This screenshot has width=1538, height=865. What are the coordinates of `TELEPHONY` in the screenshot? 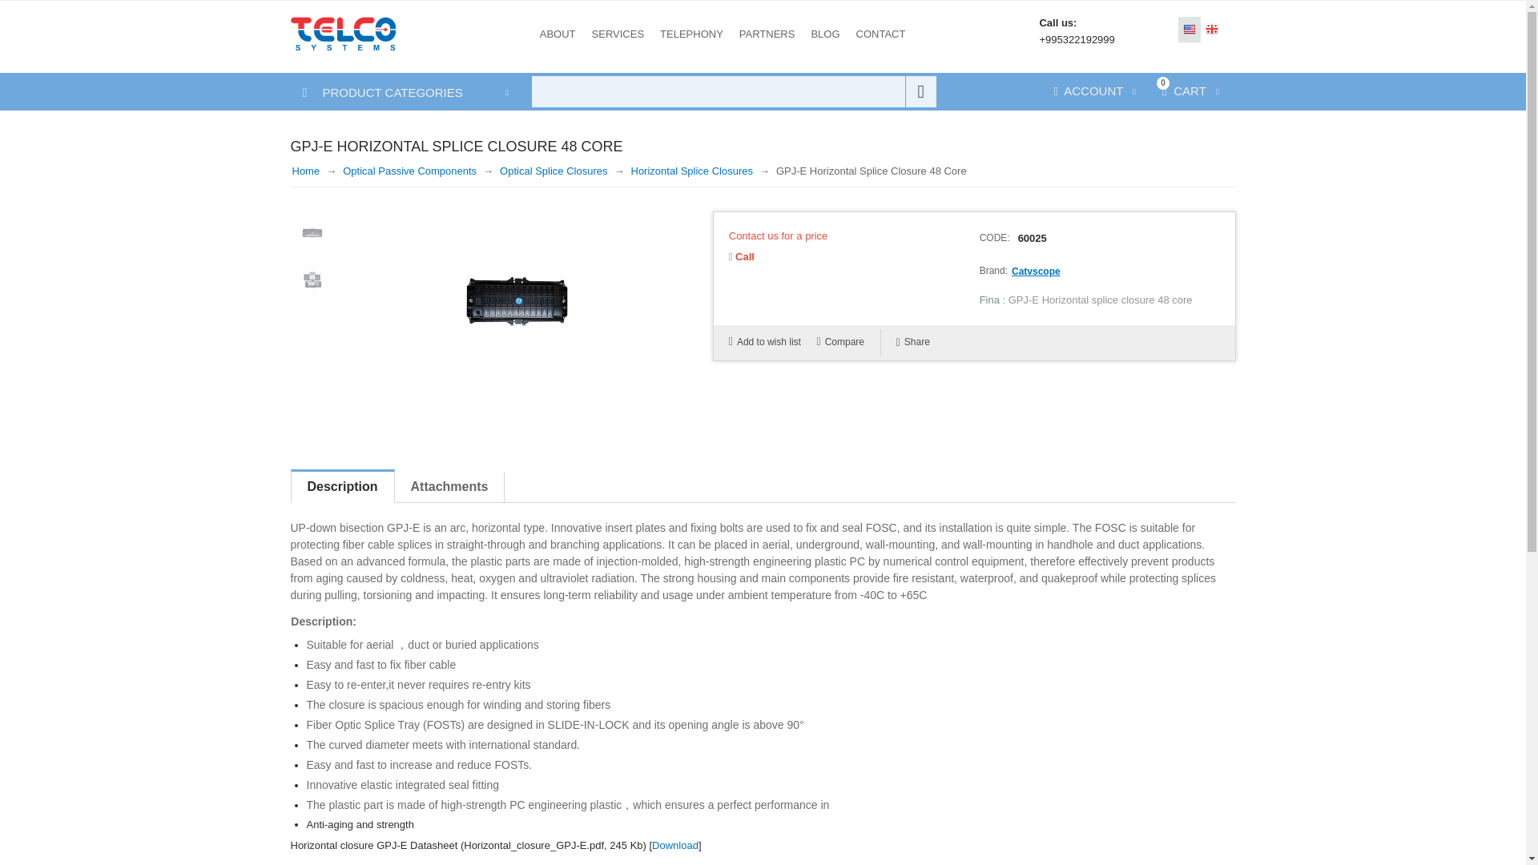 It's located at (692, 34).